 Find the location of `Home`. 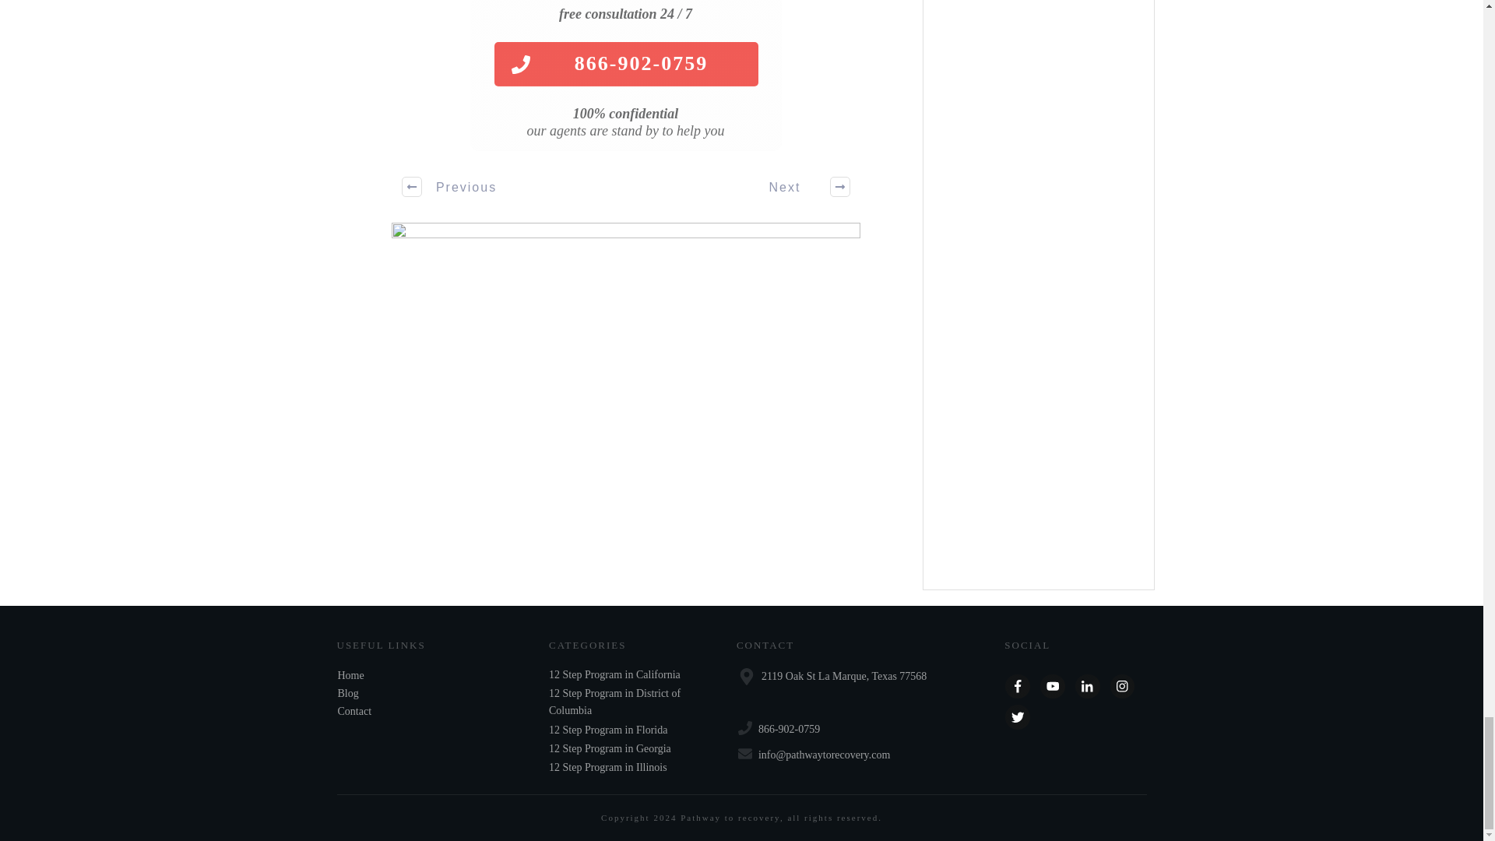

Home is located at coordinates (350, 674).